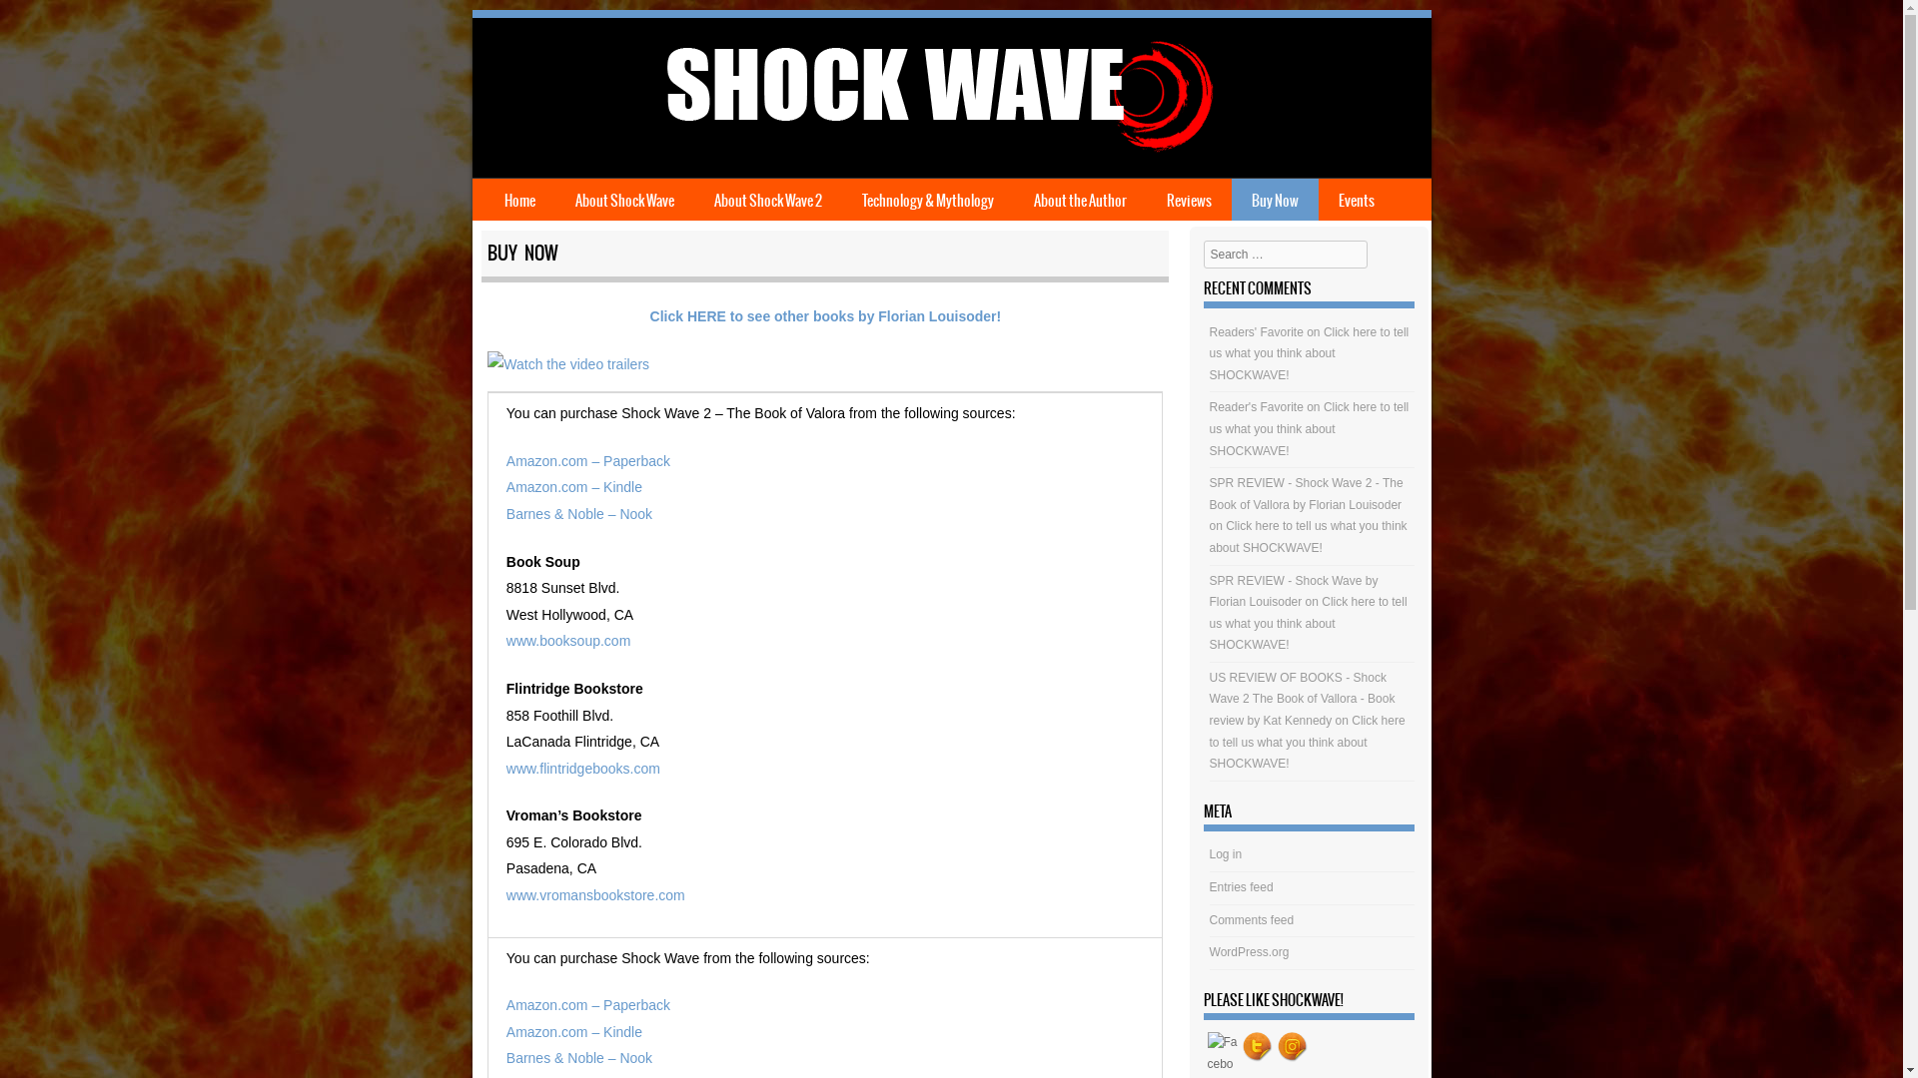 This screenshot has height=1078, width=1918. What do you see at coordinates (1250, 952) in the screenshot?
I see `WordPress.org` at bounding box center [1250, 952].